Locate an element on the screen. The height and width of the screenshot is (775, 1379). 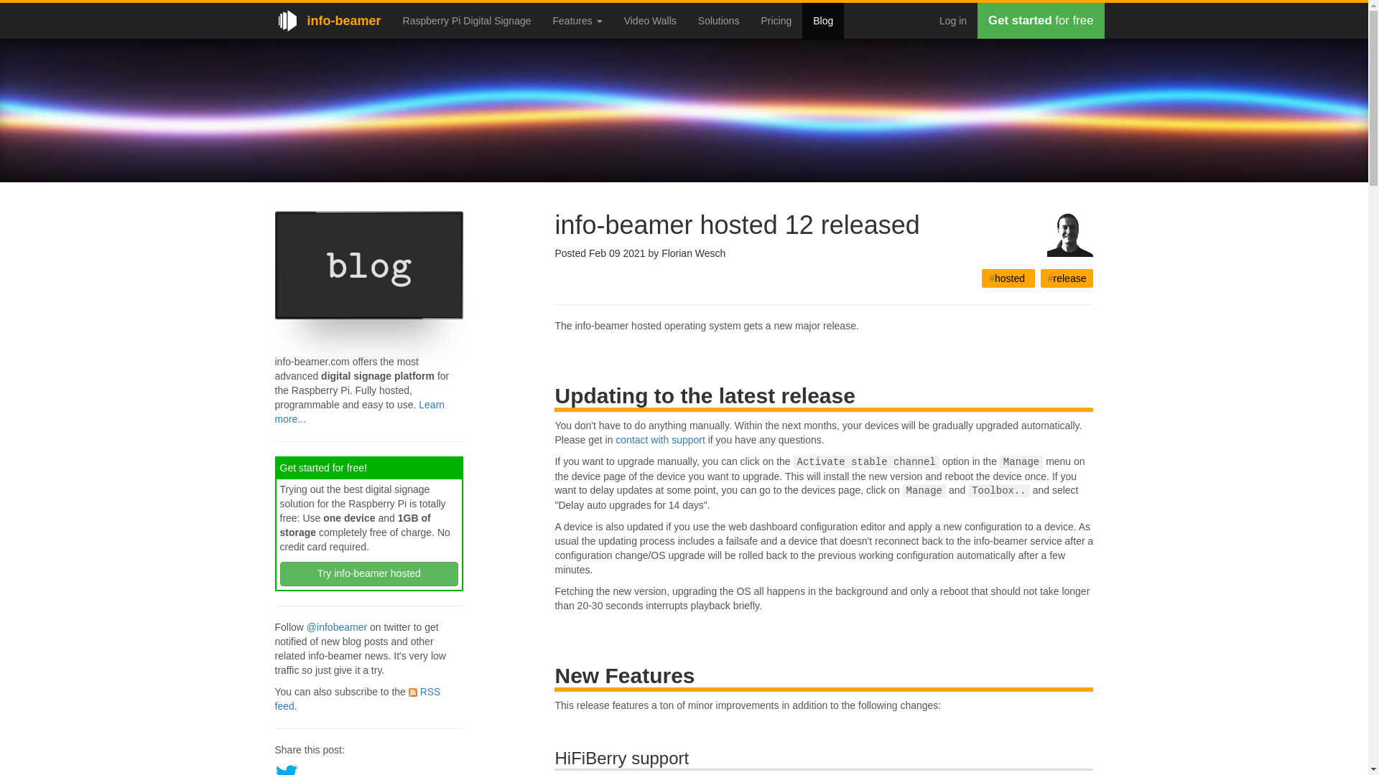
Log in is located at coordinates (952, 21).